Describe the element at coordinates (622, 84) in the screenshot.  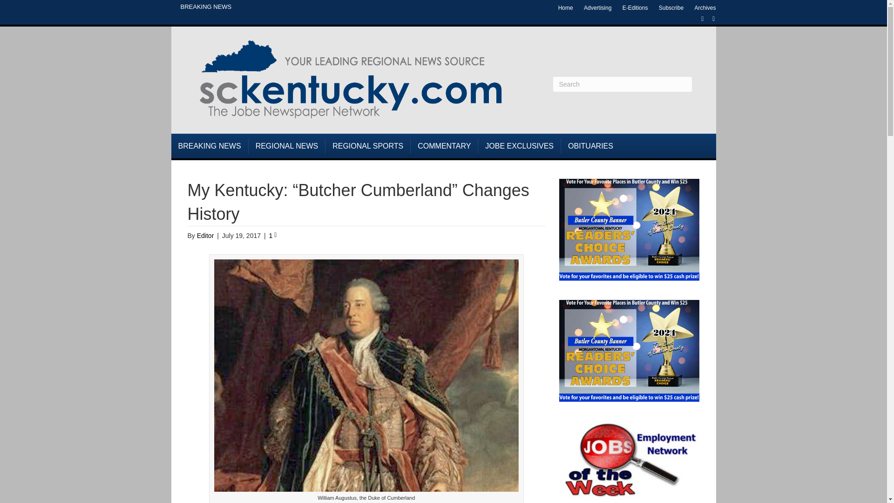
I see `Type and press Enter to search.` at that location.